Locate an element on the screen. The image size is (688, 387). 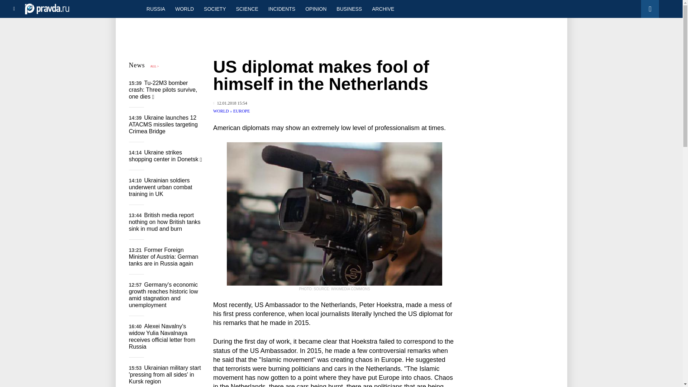
Ukraine launches 12 ATACMS missiles targeting Crimea Bridge is located at coordinates (163, 124).